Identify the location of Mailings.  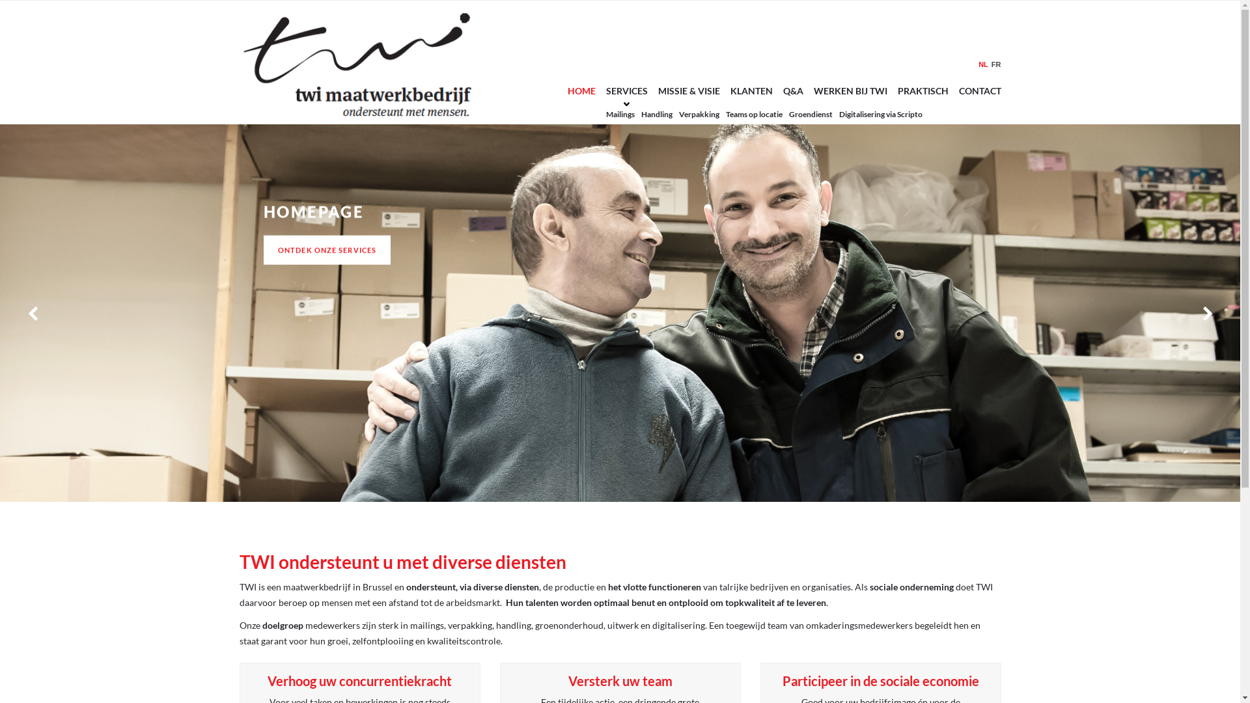
(622, 113).